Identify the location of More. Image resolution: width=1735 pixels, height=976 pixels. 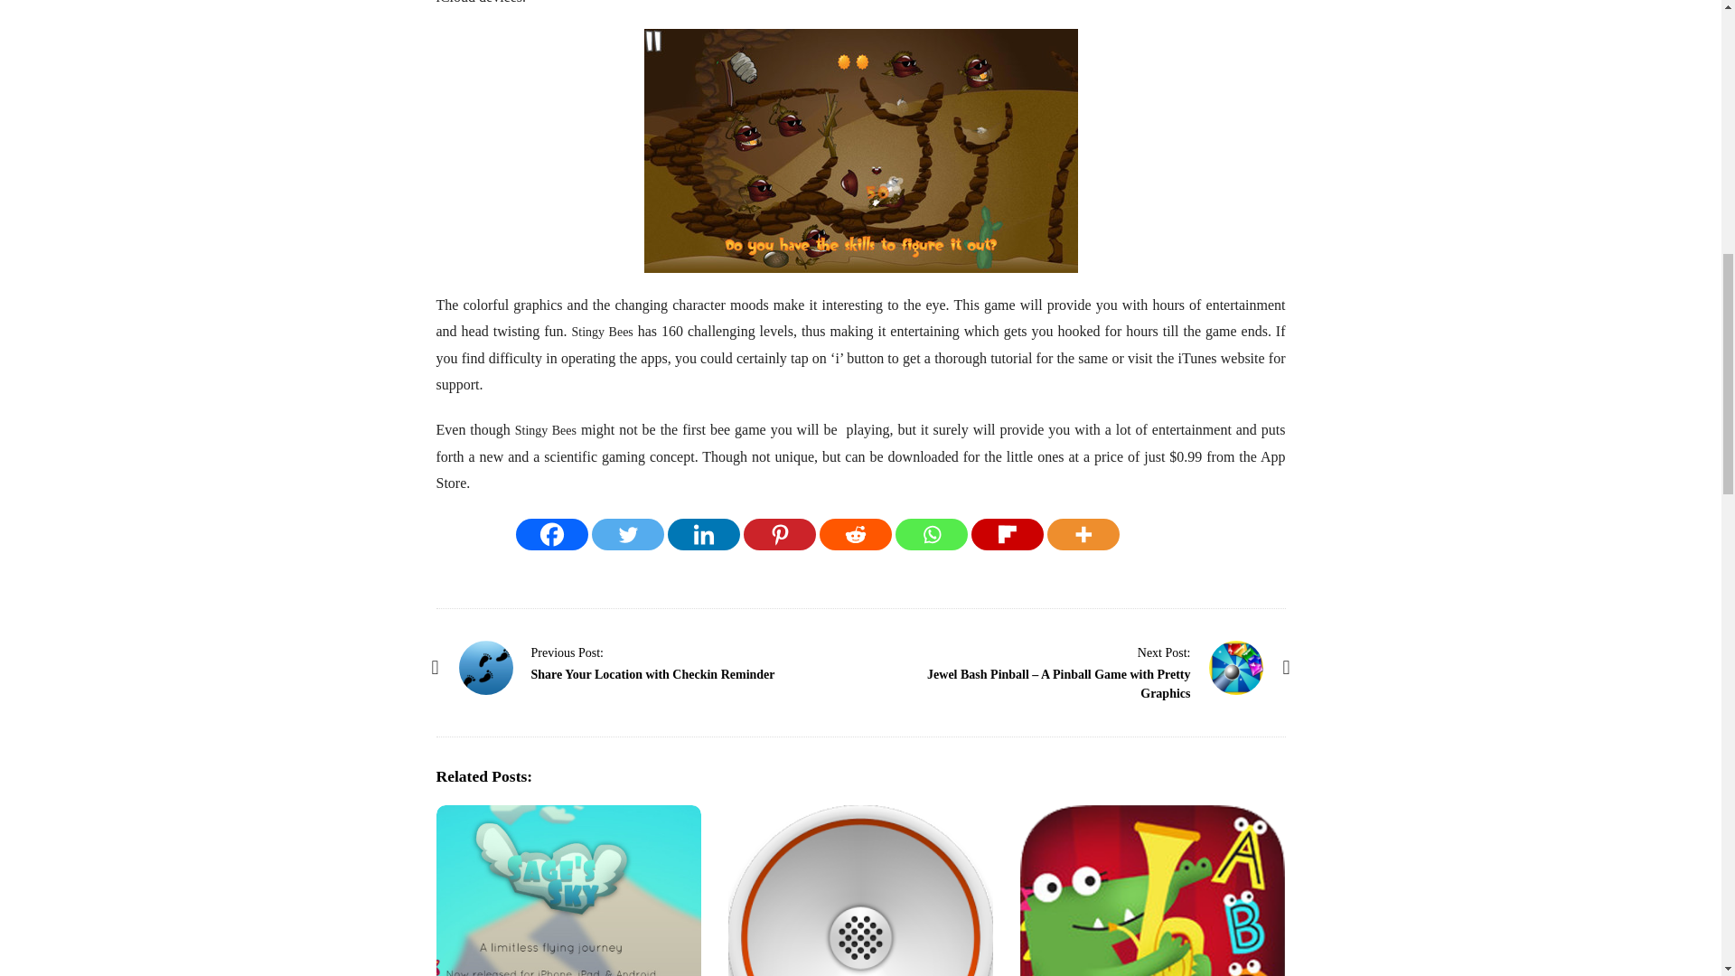
(1083, 534).